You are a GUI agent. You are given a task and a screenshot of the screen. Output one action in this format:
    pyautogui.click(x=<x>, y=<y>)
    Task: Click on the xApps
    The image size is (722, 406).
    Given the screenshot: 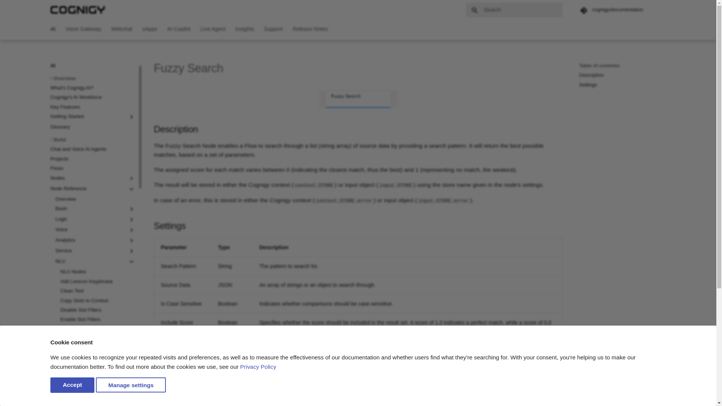 What is the action you would take?
    pyautogui.click(x=150, y=29)
    